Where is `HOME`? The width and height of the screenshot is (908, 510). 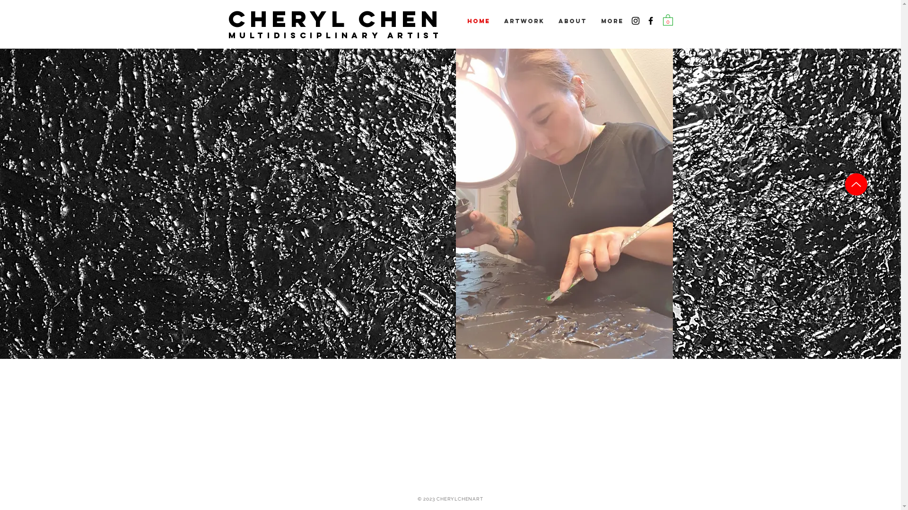 HOME is located at coordinates (478, 21).